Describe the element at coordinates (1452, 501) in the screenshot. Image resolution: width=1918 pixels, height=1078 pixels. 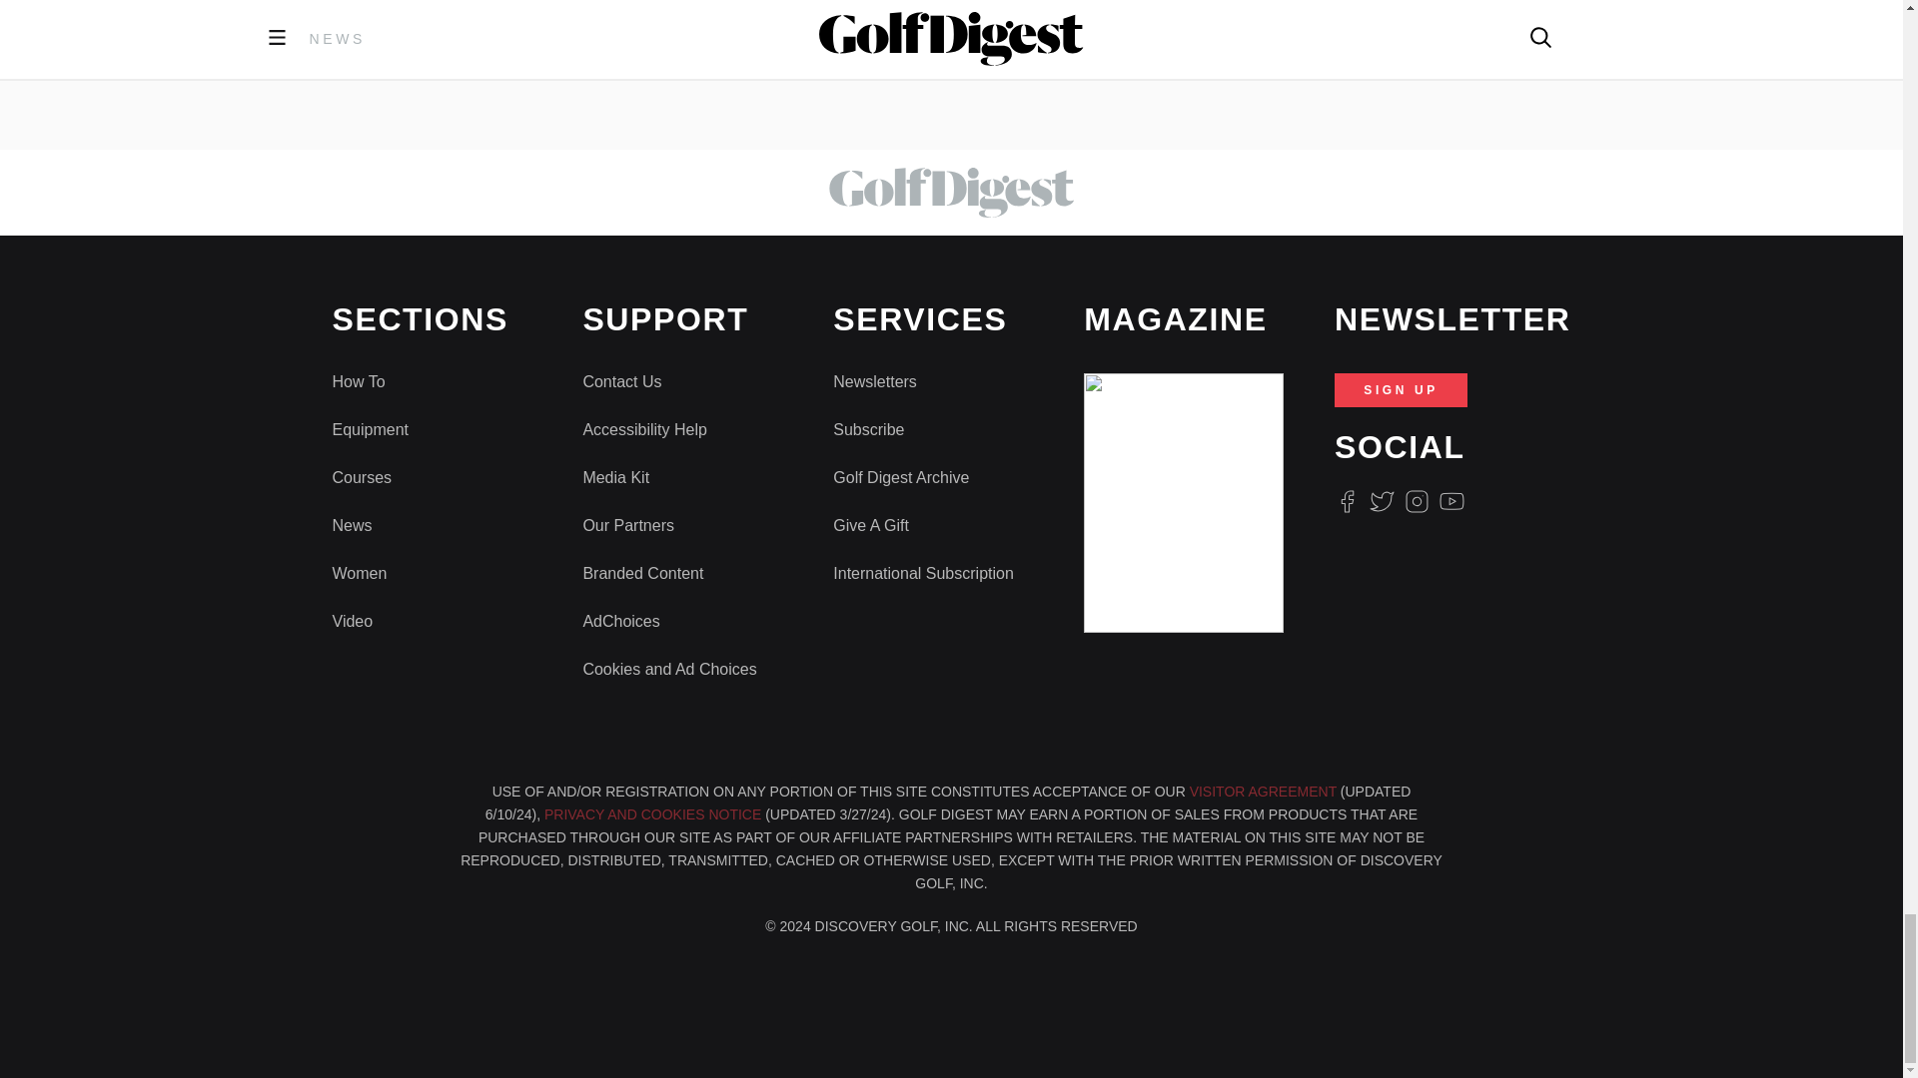
I see `Youtube Icon` at that location.